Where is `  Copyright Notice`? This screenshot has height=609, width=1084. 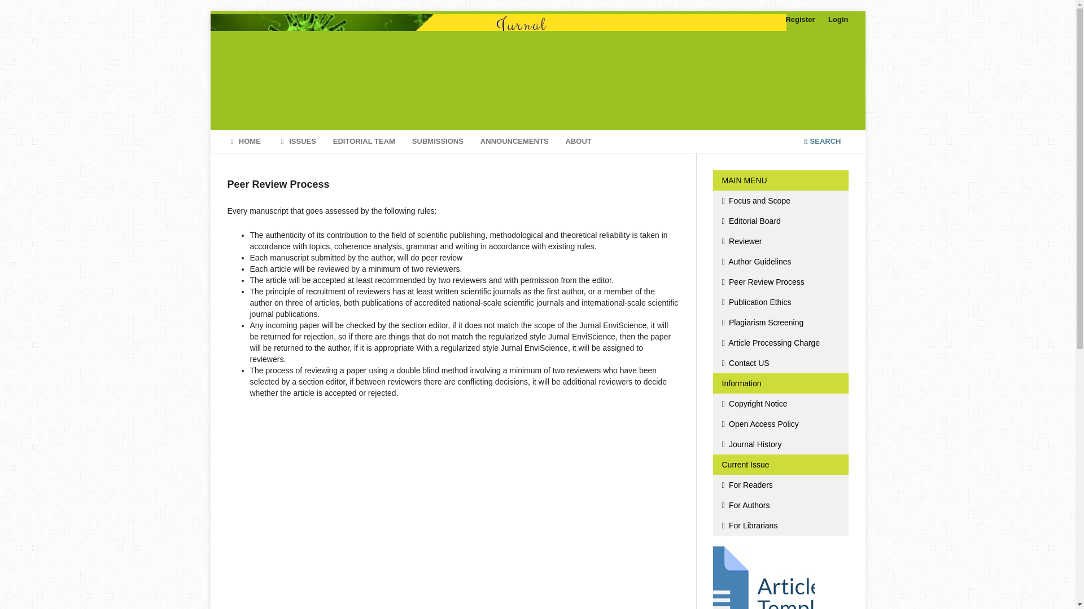
  Copyright Notice is located at coordinates (780, 404).